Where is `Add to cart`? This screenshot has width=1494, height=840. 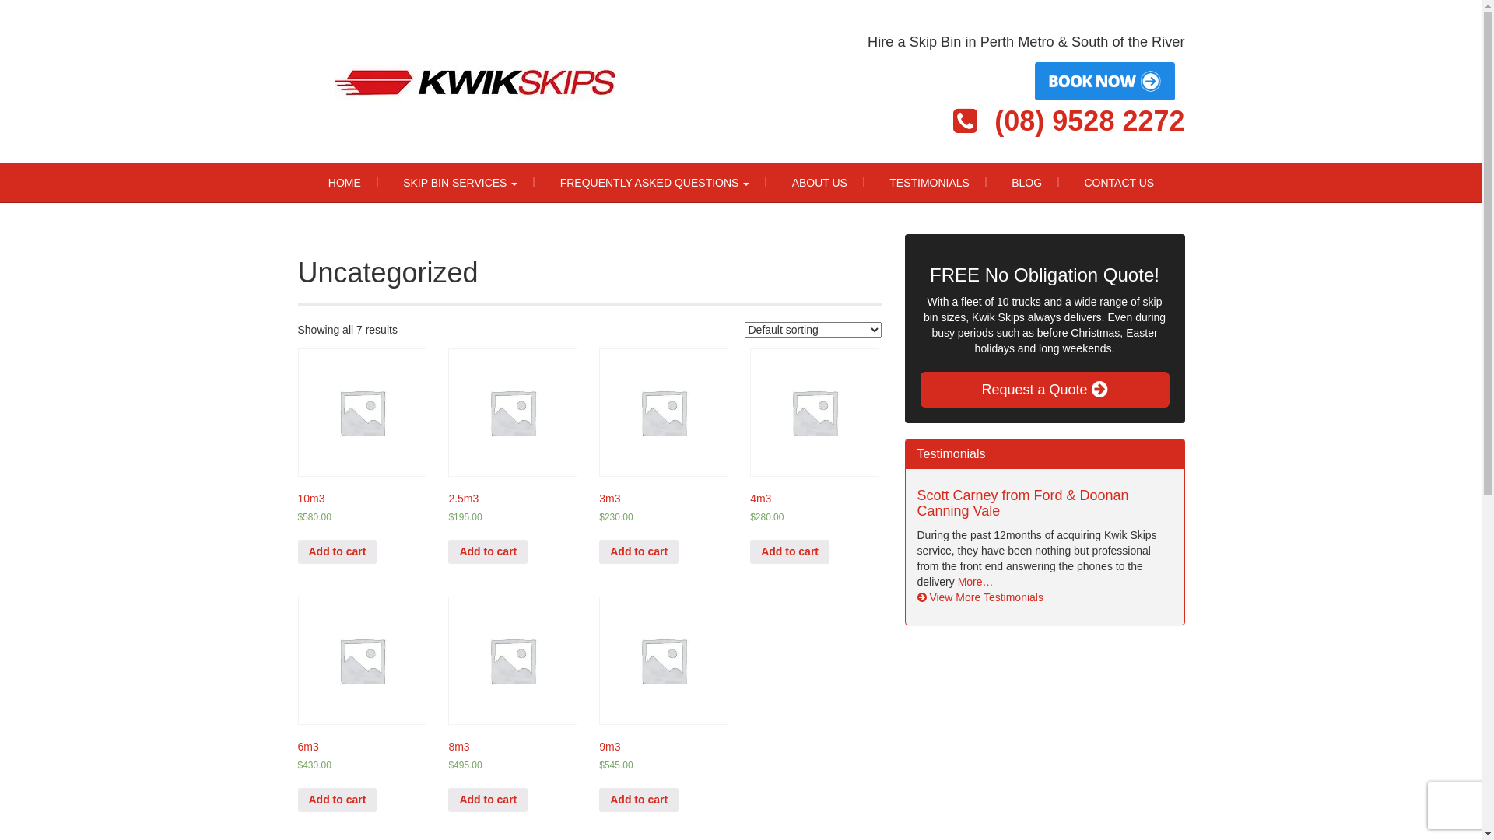 Add to cart is located at coordinates (639, 552).